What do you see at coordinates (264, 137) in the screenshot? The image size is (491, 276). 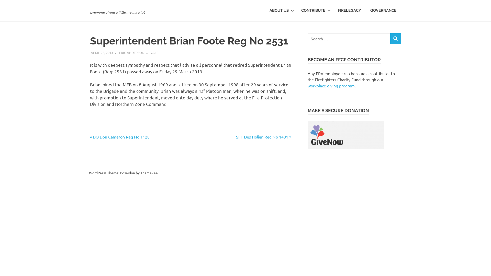 I see `Next Post:
SFF Des Holian Reg No 1481` at bounding box center [264, 137].